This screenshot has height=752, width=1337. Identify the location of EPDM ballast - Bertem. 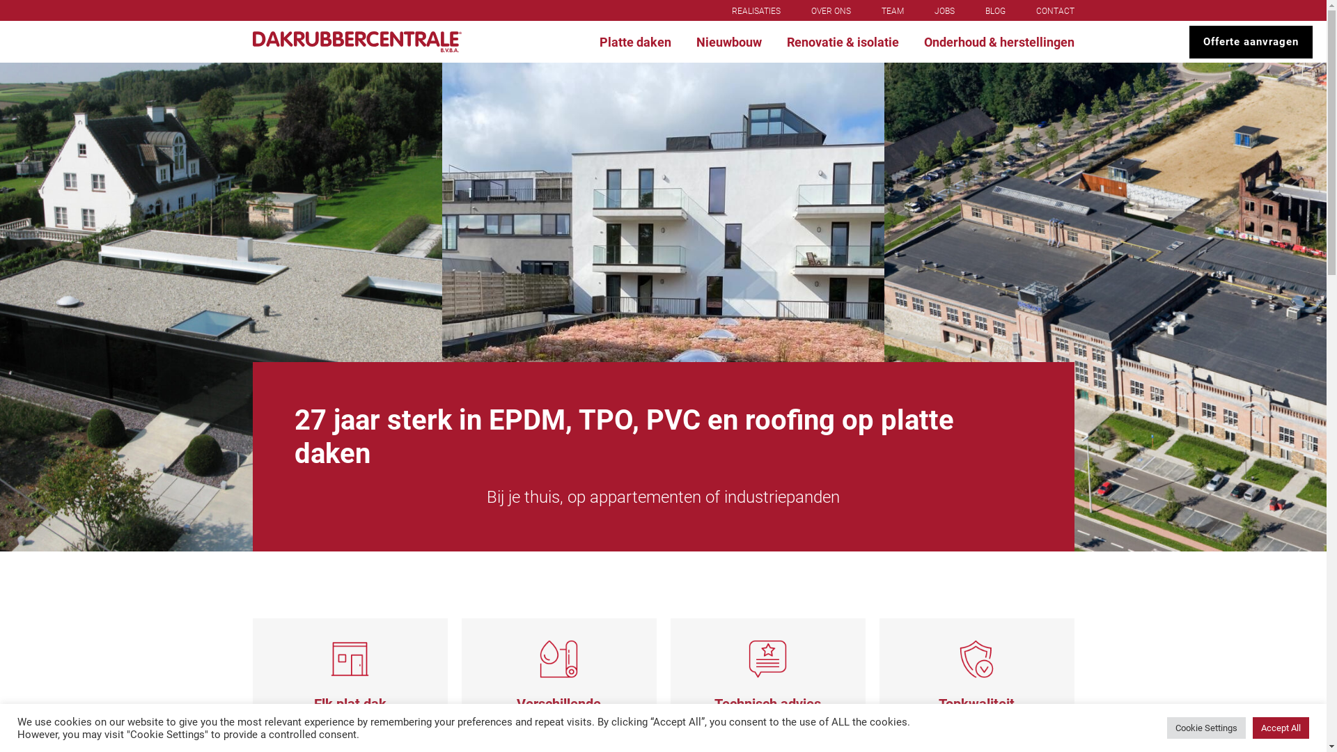
(221, 307).